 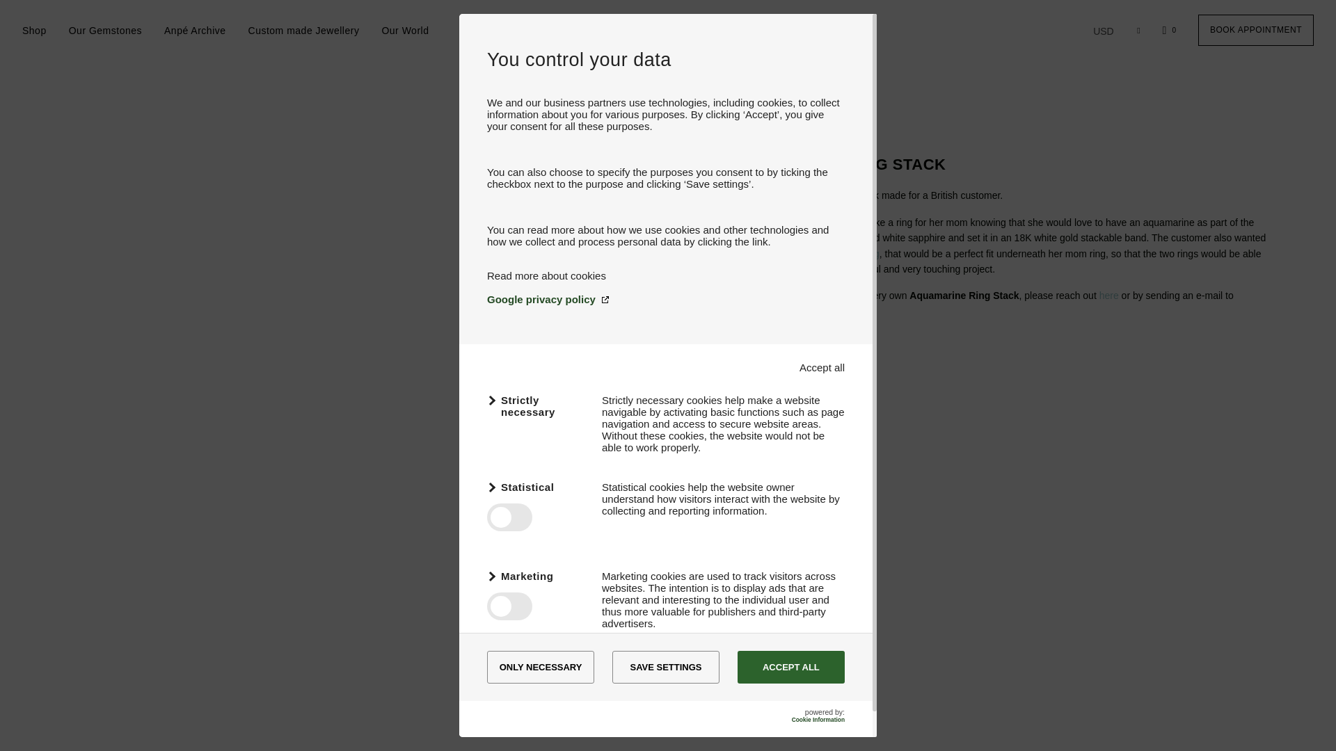 What do you see at coordinates (547, 275) in the screenshot?
I see `Read more about cookies` at bounding box center [547, 275].